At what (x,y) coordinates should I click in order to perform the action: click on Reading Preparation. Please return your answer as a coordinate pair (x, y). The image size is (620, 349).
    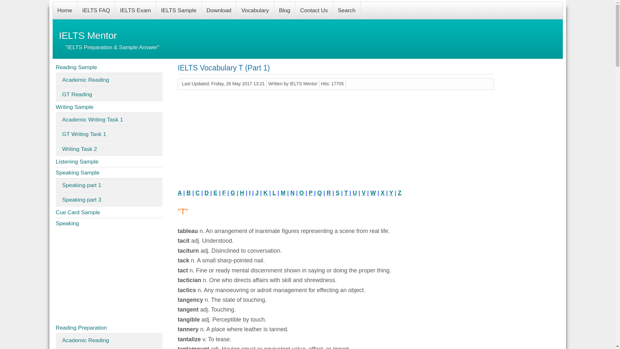
    Looking at the image, I should click on (109, 328).